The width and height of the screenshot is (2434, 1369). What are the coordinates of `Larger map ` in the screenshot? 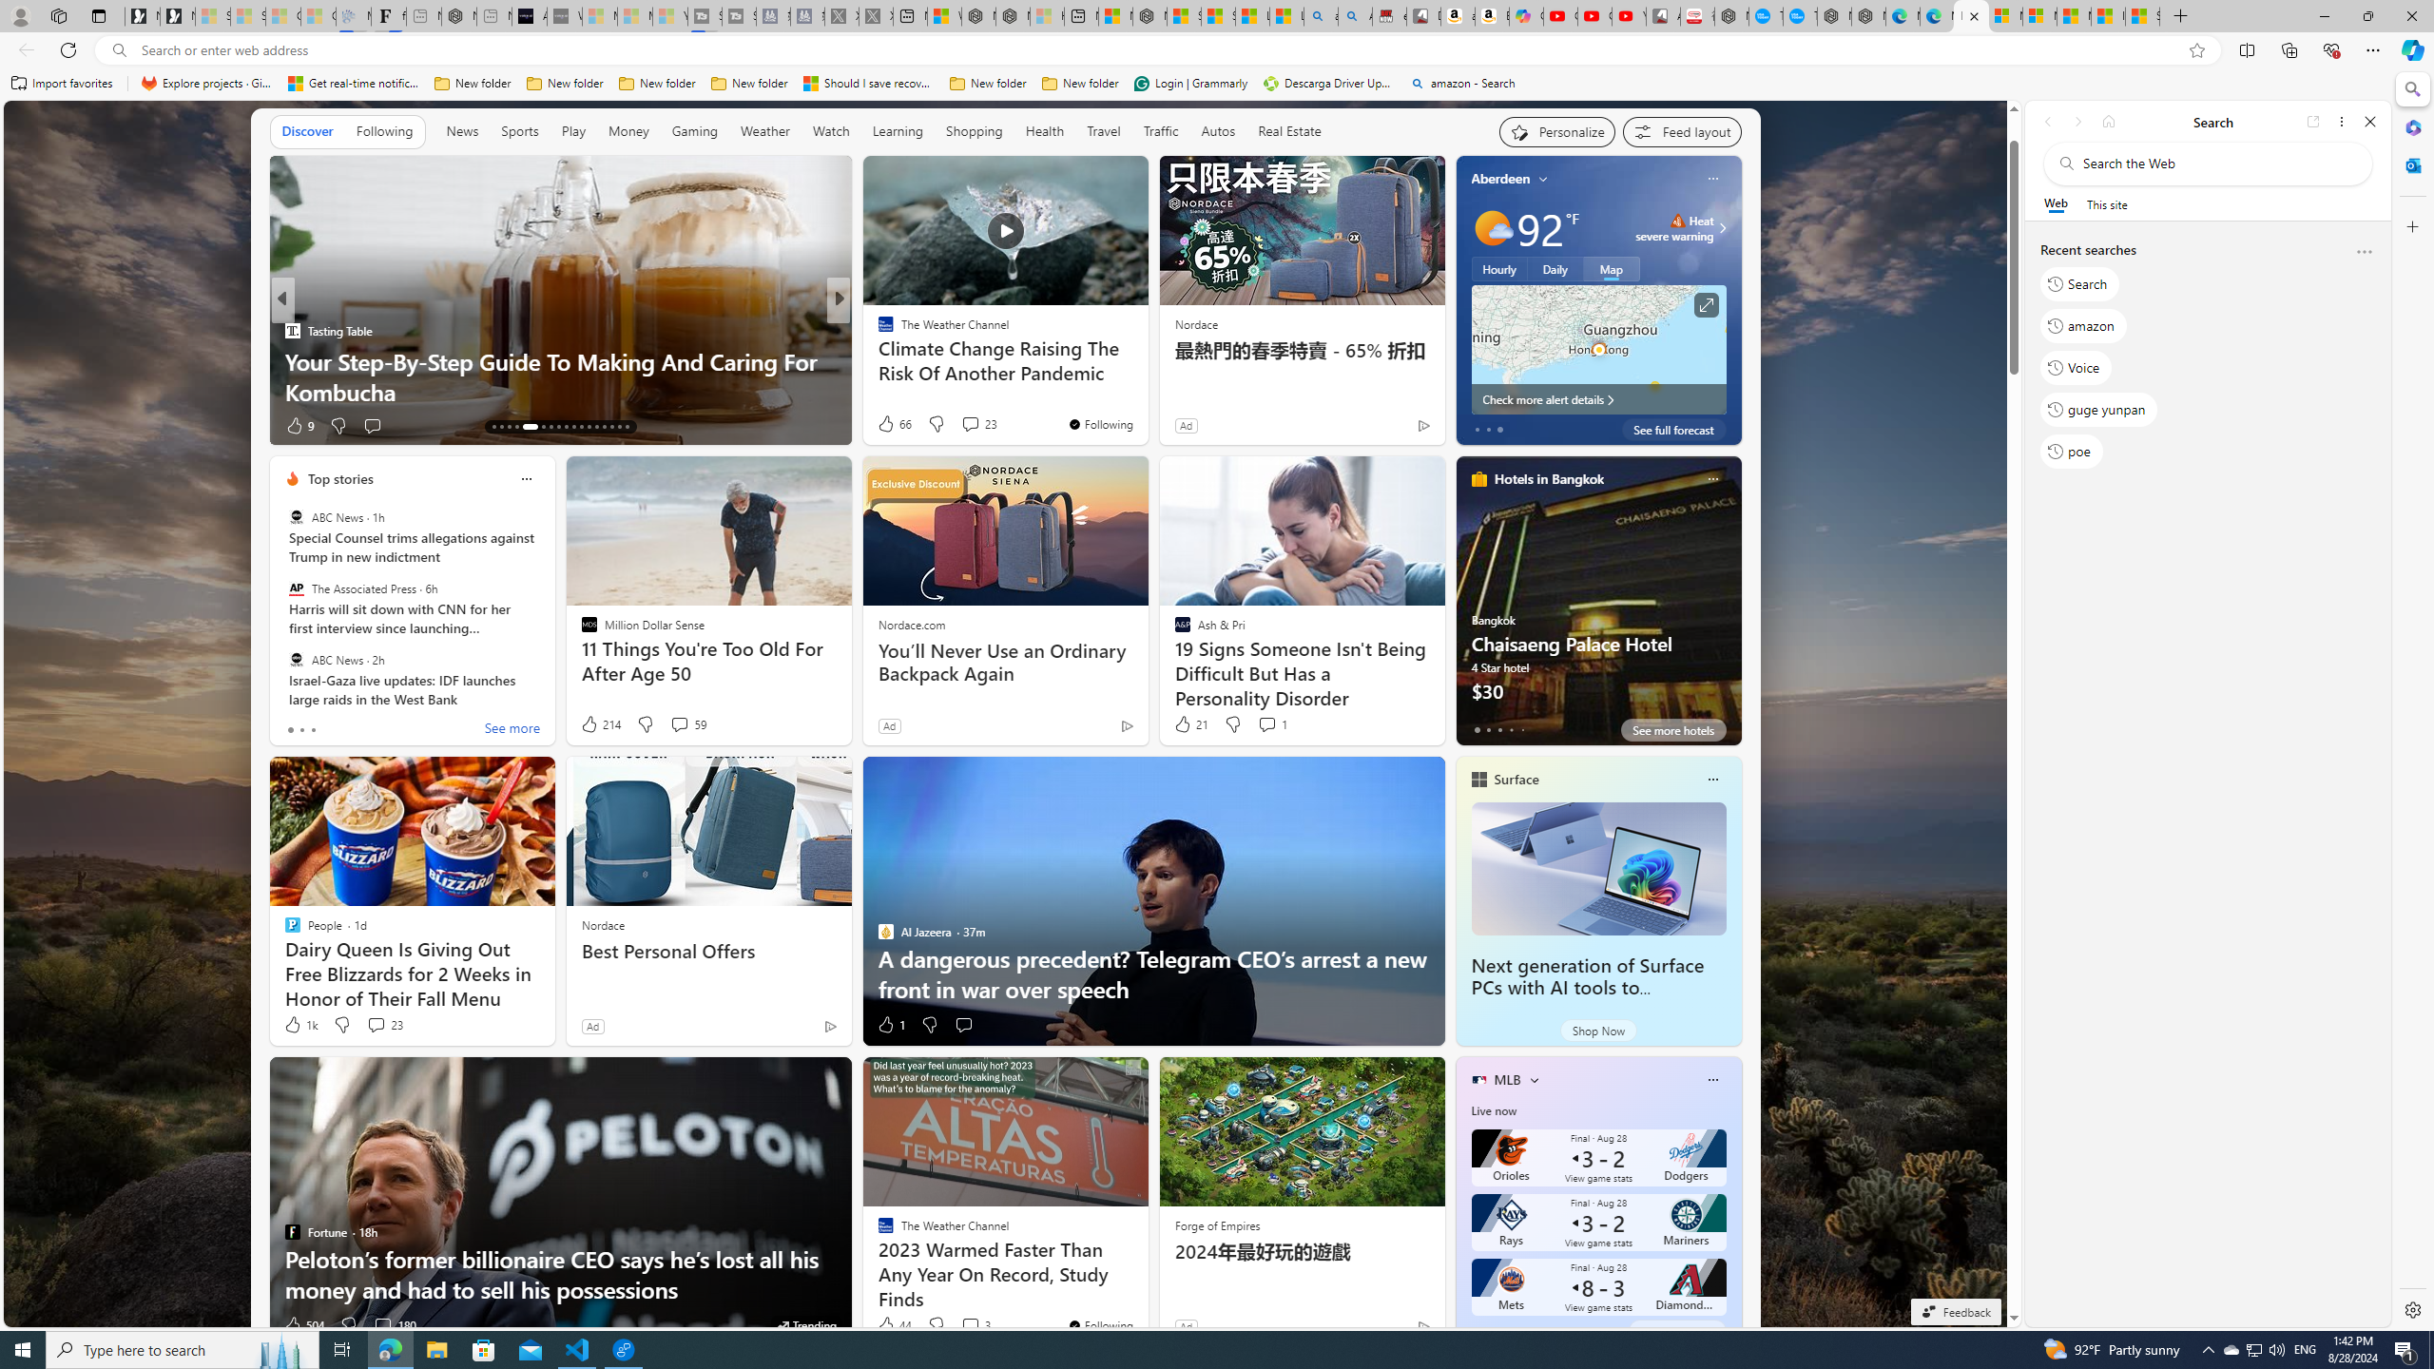 It's located at (1597, 350).